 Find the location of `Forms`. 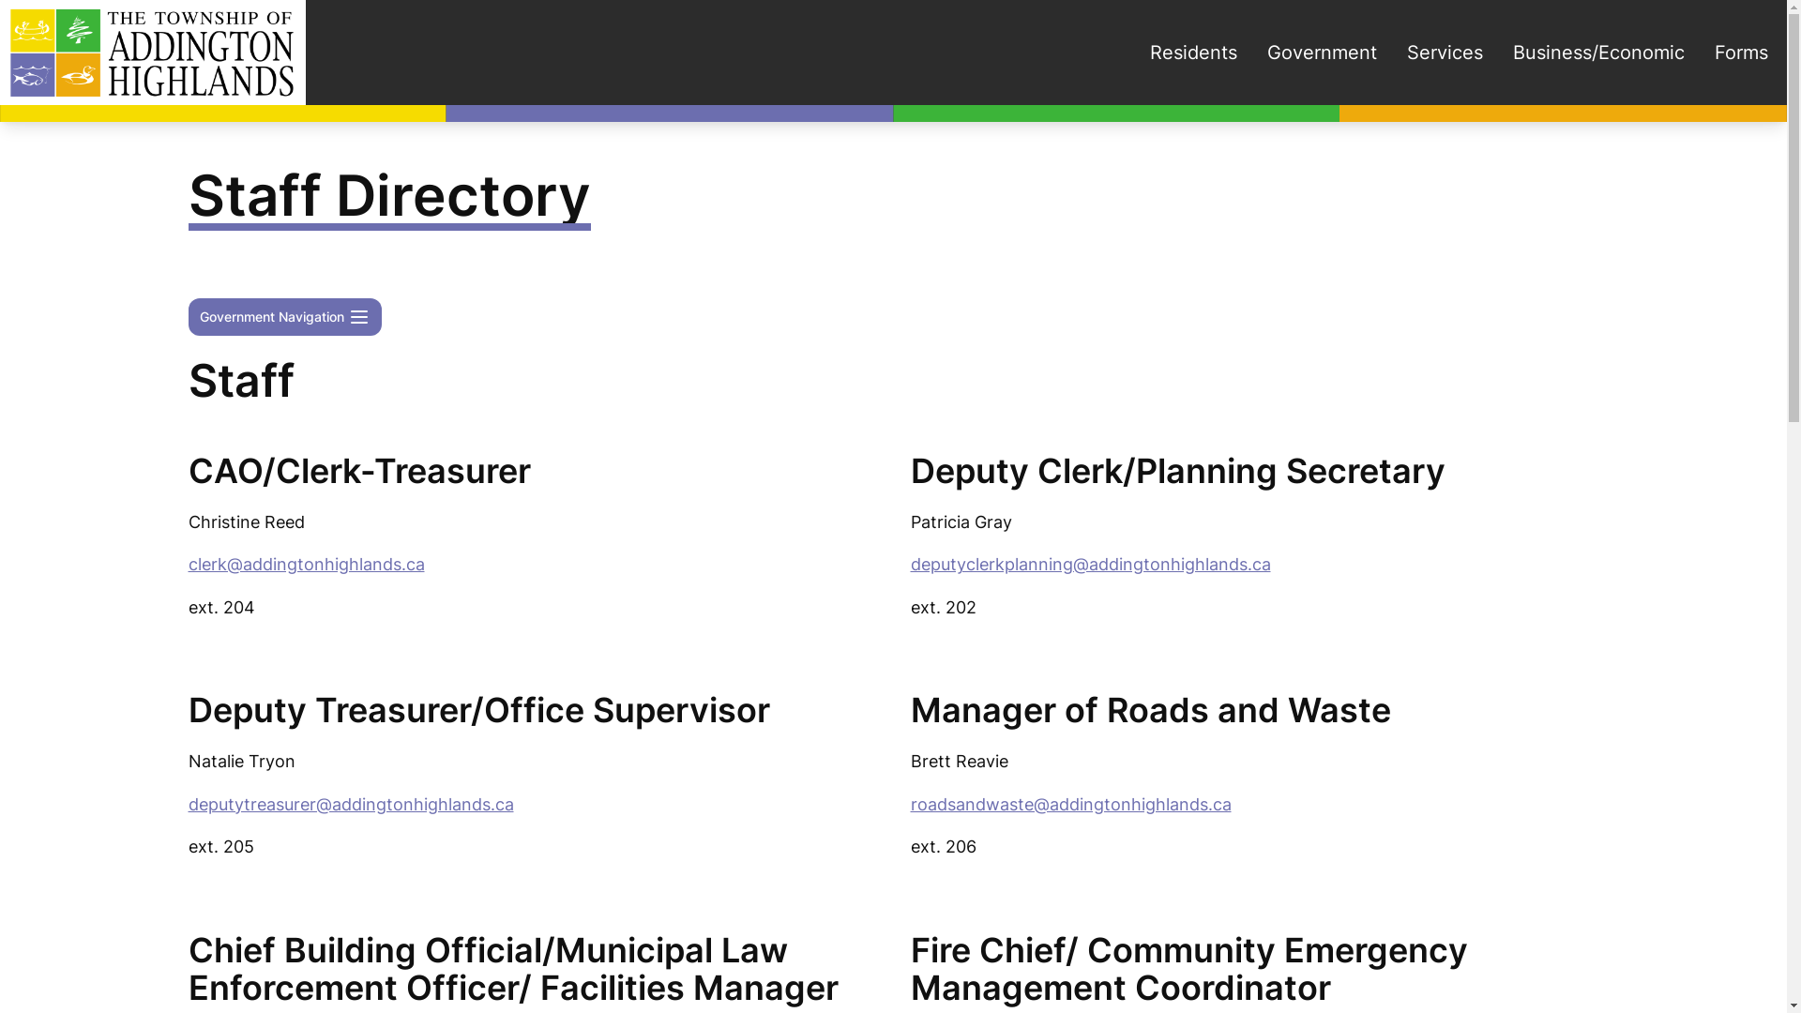

Forms is located at coordinates (1741, 53).